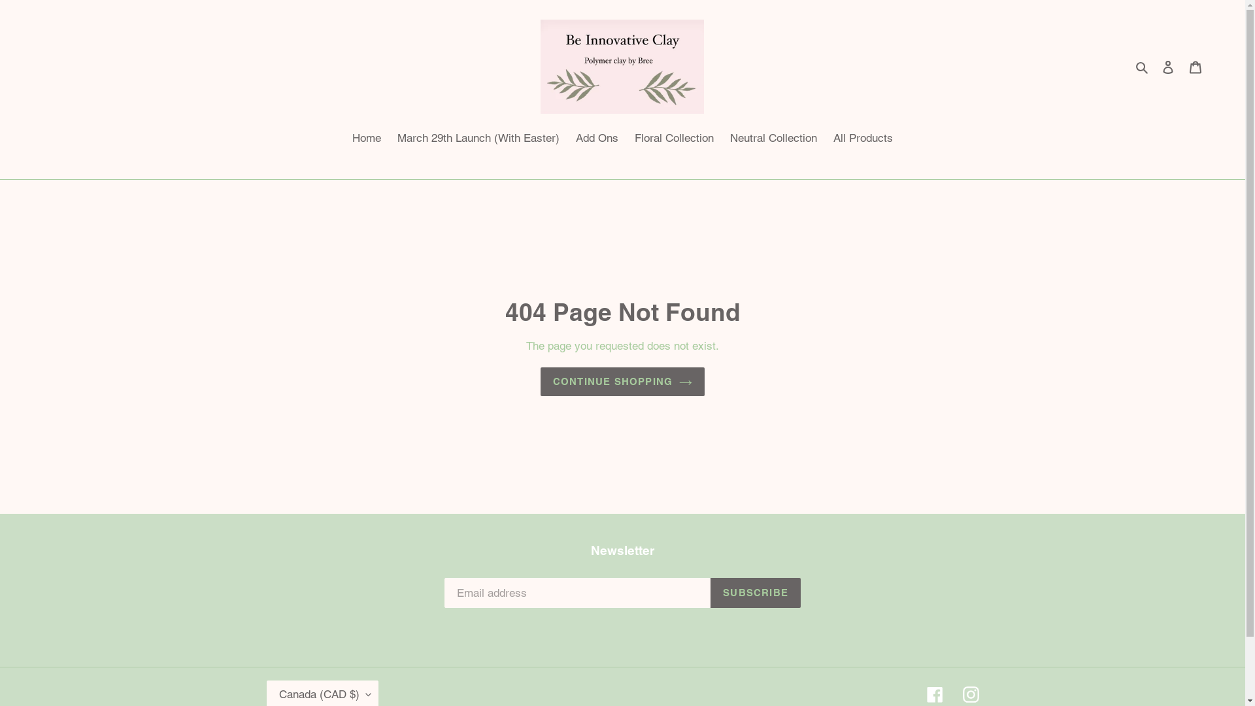 Image resolution: width=1255 pixels, height=706 pixels. I want to click on Home, so click(367, 140).